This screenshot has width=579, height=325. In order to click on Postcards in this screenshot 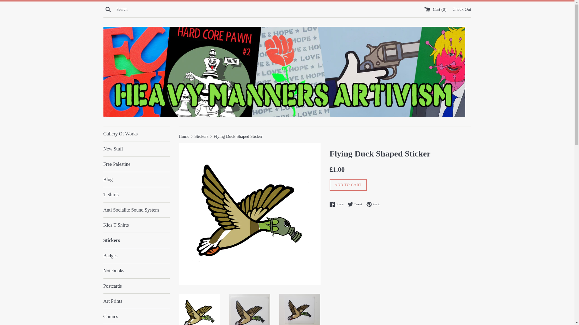, I will do `click(136, 286)`.